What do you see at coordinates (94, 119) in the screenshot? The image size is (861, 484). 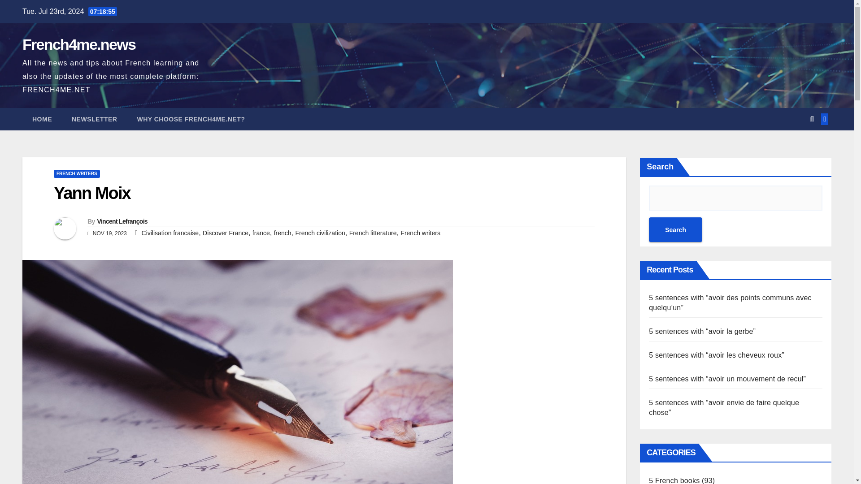 I see `NEWSLETTER` at bounding box center [94, 119].